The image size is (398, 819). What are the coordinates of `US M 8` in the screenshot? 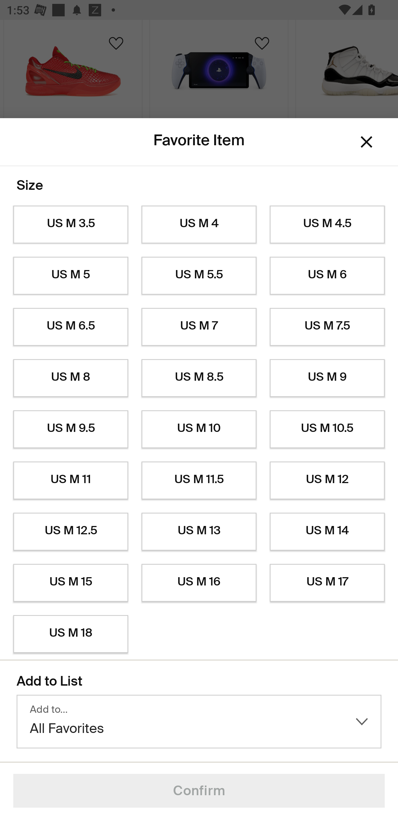 It's located at (70, 378).